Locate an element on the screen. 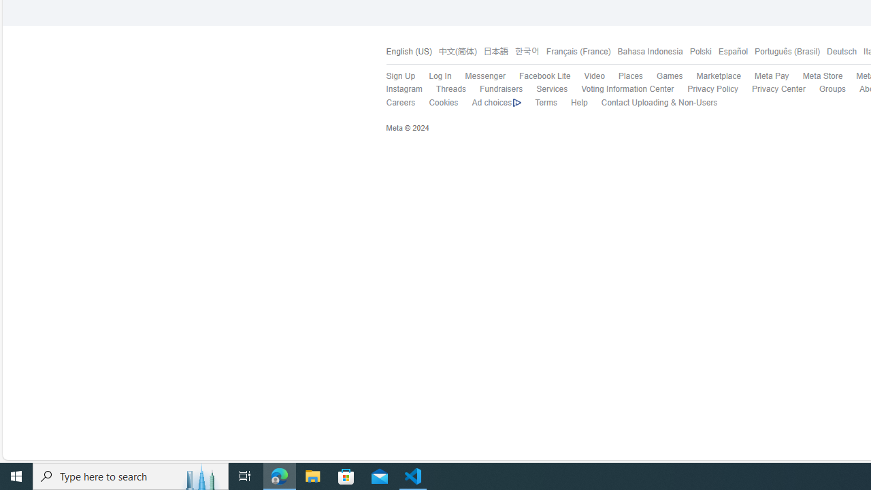 This screenshot has width=871, height=490. Ad choices is located at coordinates (496, 103).